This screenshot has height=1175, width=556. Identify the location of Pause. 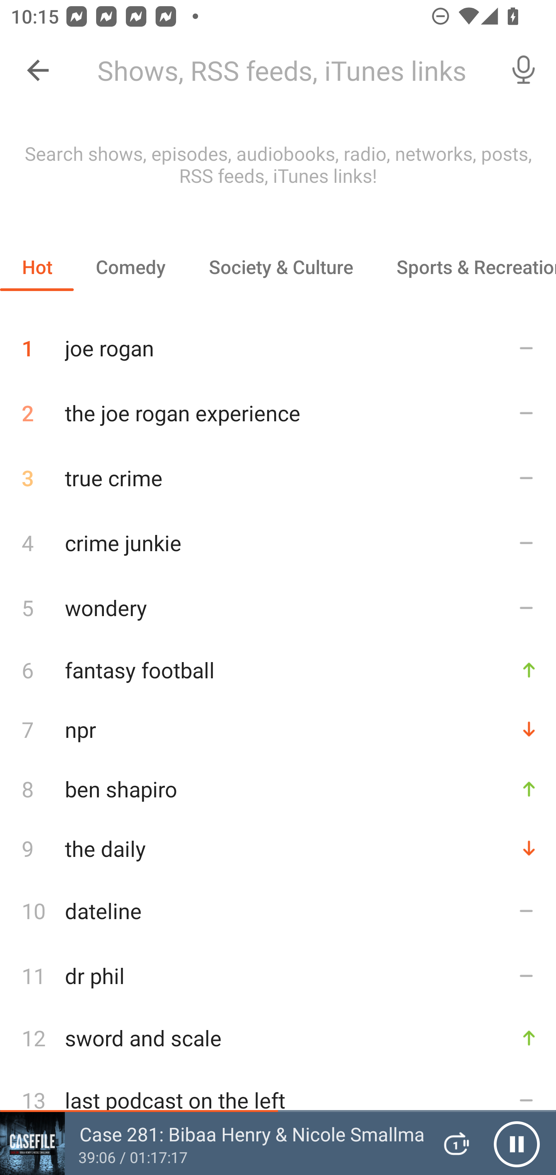
(517, 1144).